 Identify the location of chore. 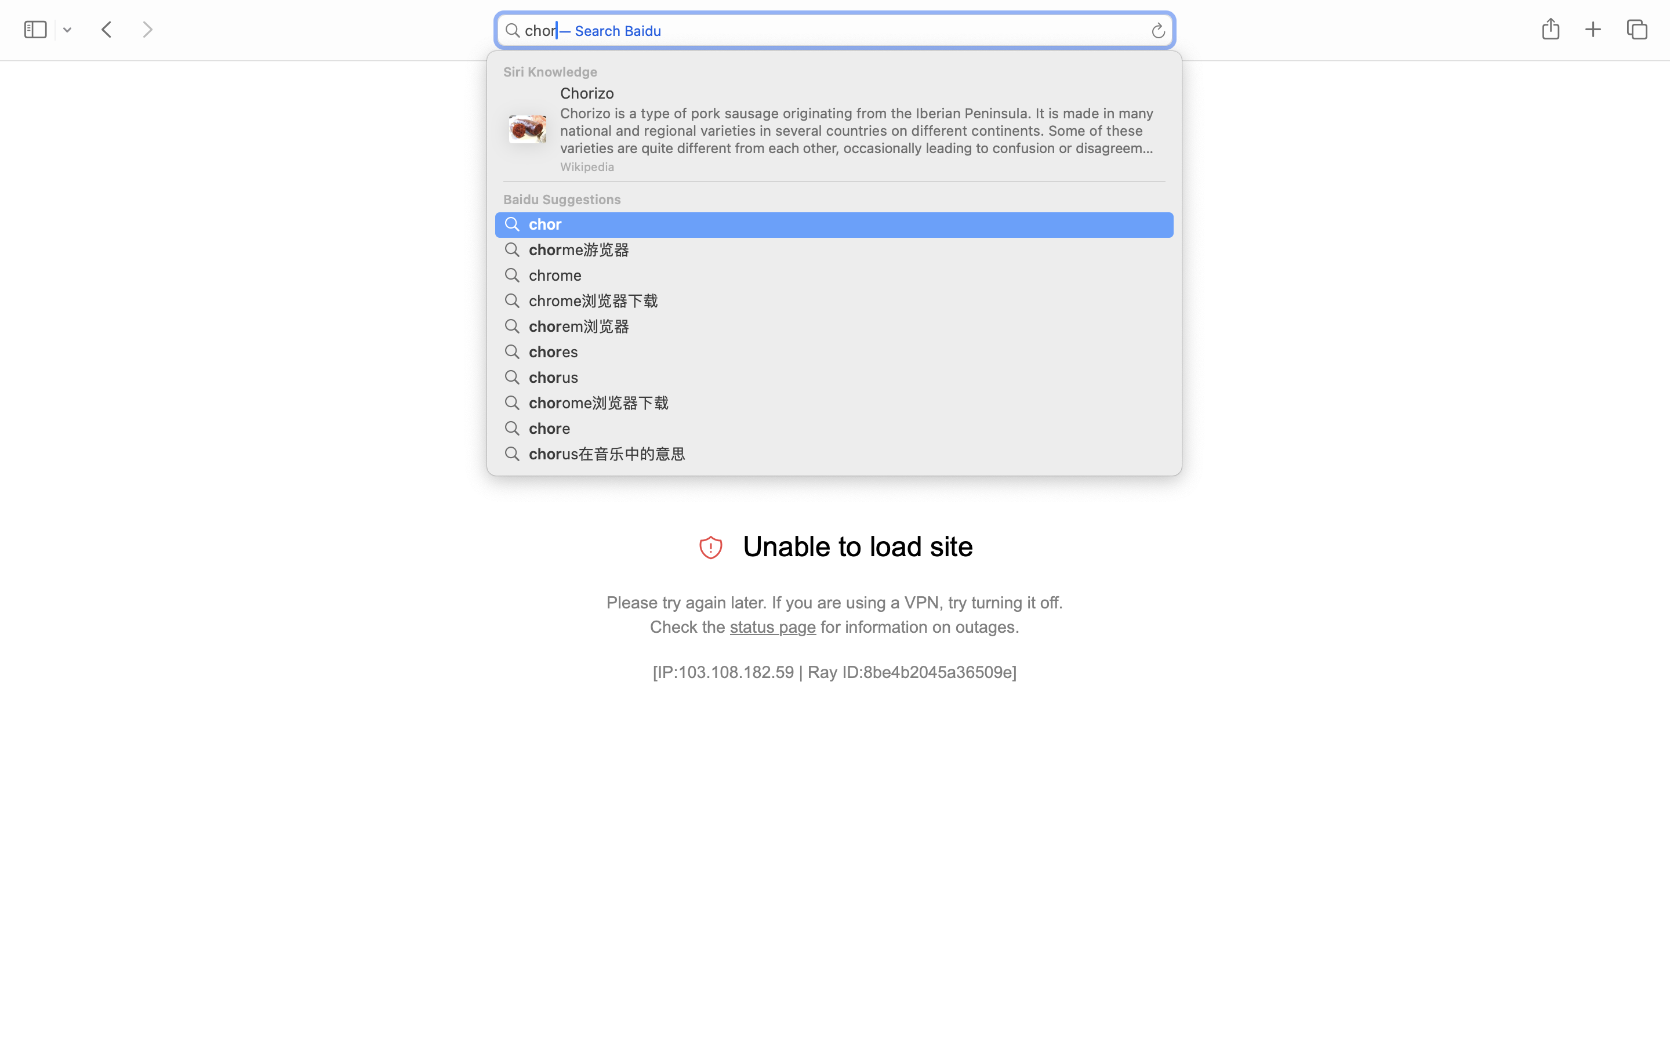
(551, 427).